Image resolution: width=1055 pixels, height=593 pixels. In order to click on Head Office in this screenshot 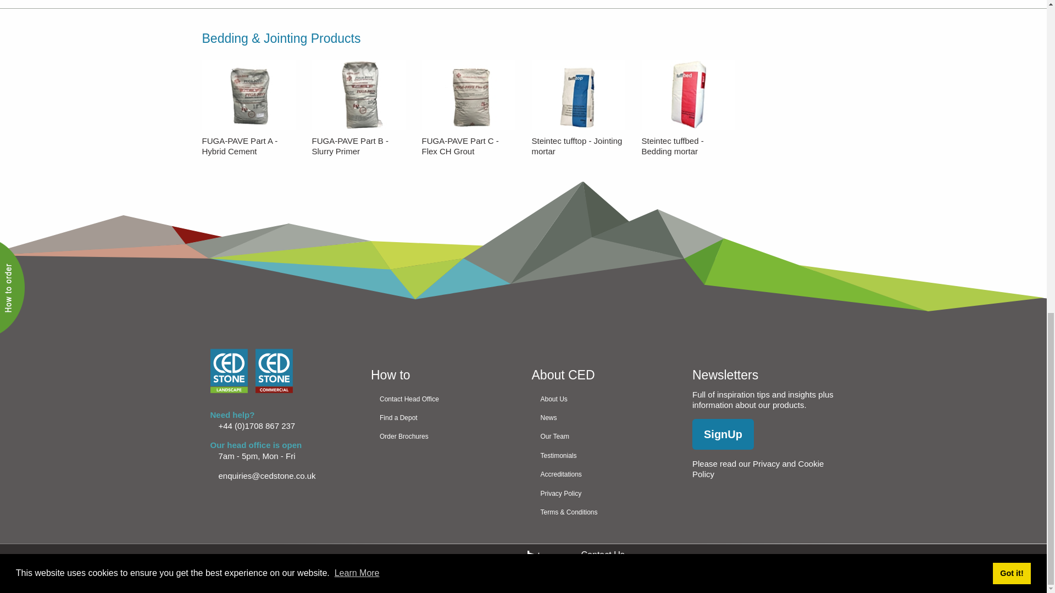, I will do `click(603, 456)`.